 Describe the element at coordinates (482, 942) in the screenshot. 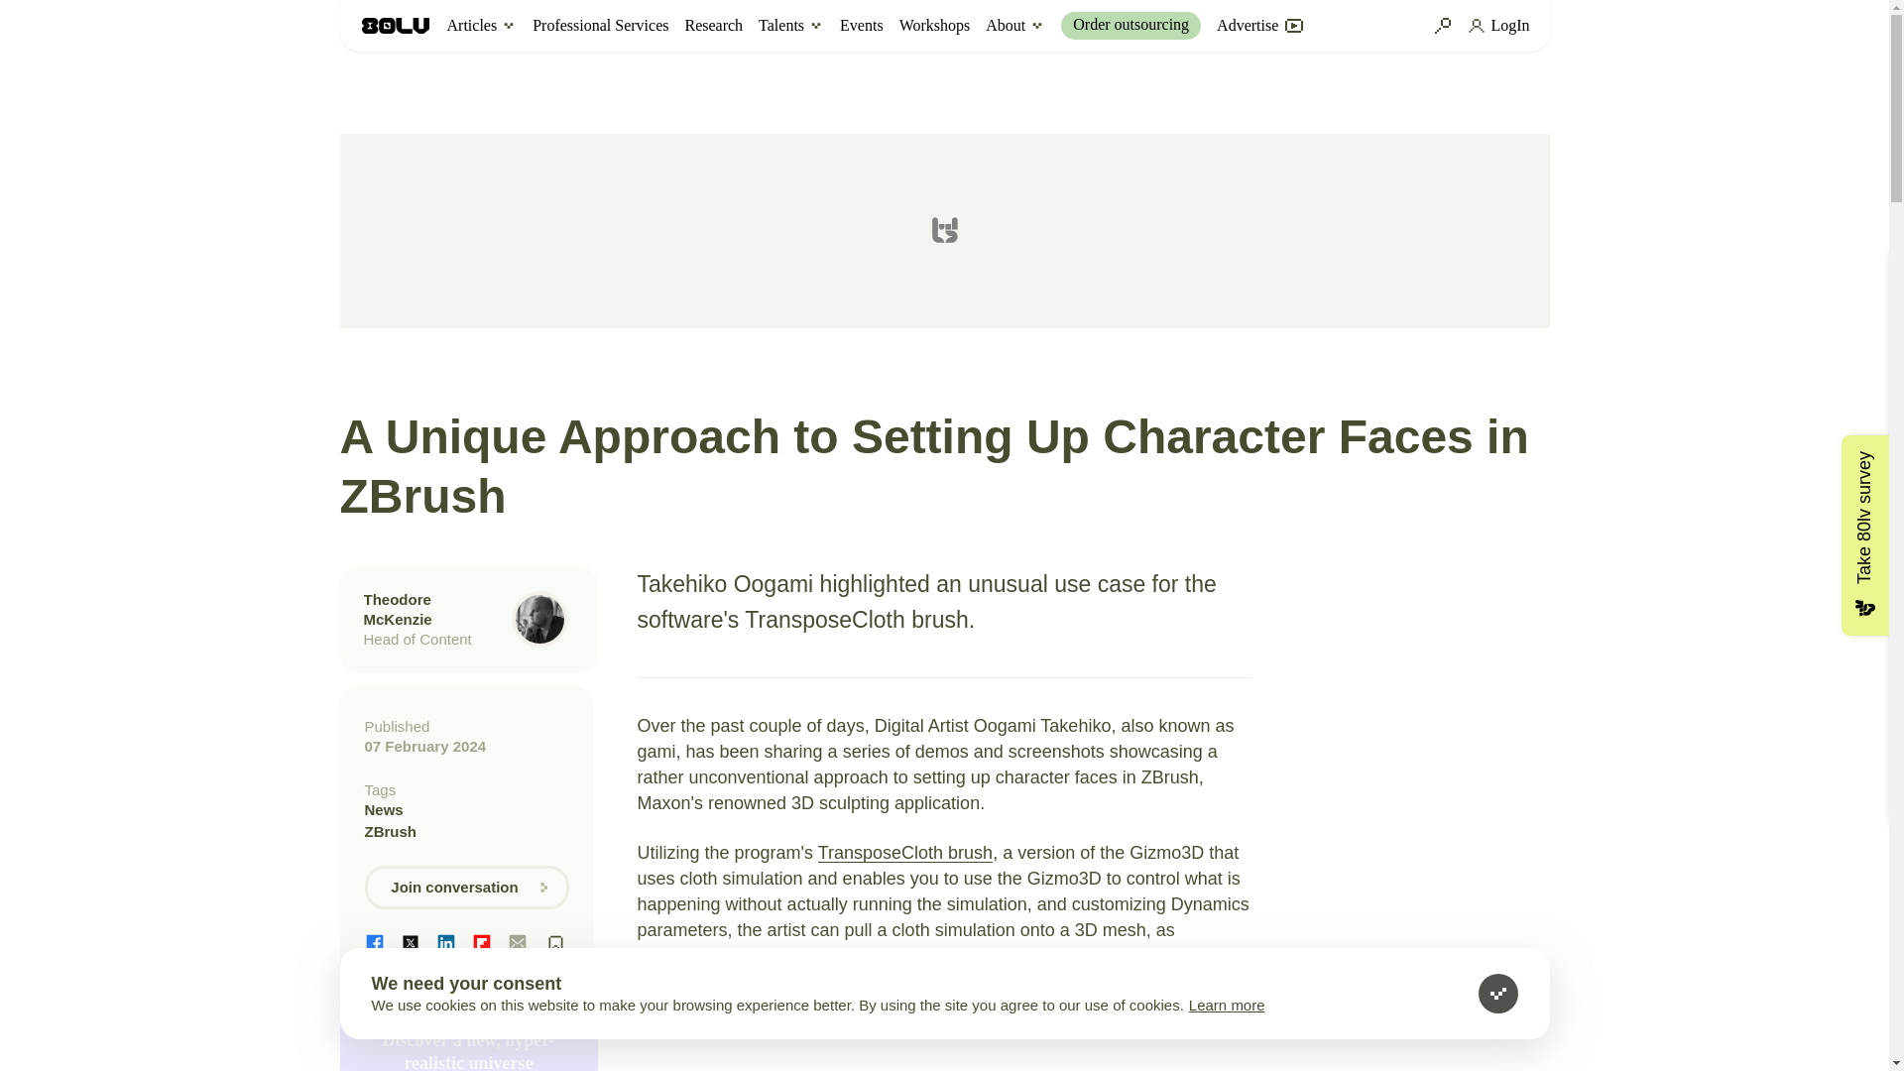

I see `Flipboard` at that location.